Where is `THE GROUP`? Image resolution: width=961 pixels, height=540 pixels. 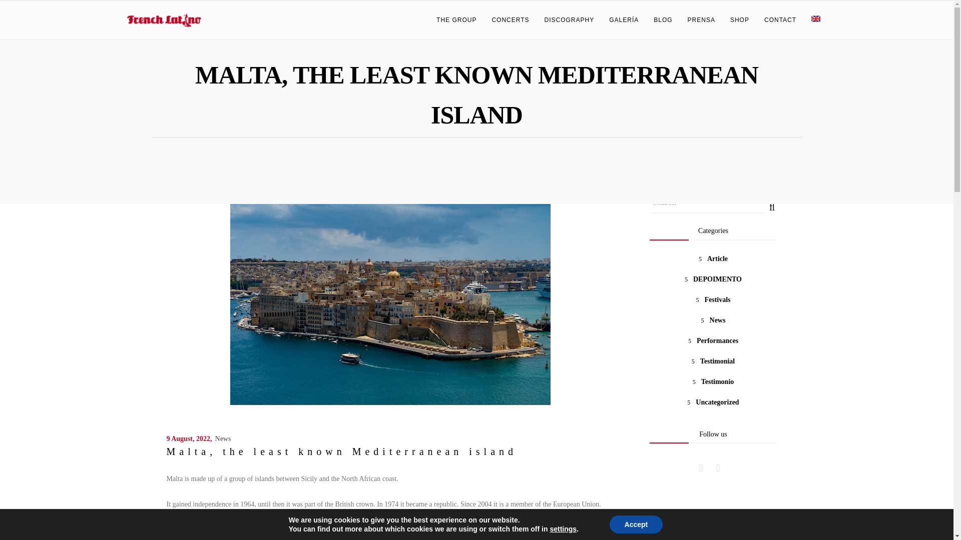
THE GROUP is located at coordinates (456, 19).